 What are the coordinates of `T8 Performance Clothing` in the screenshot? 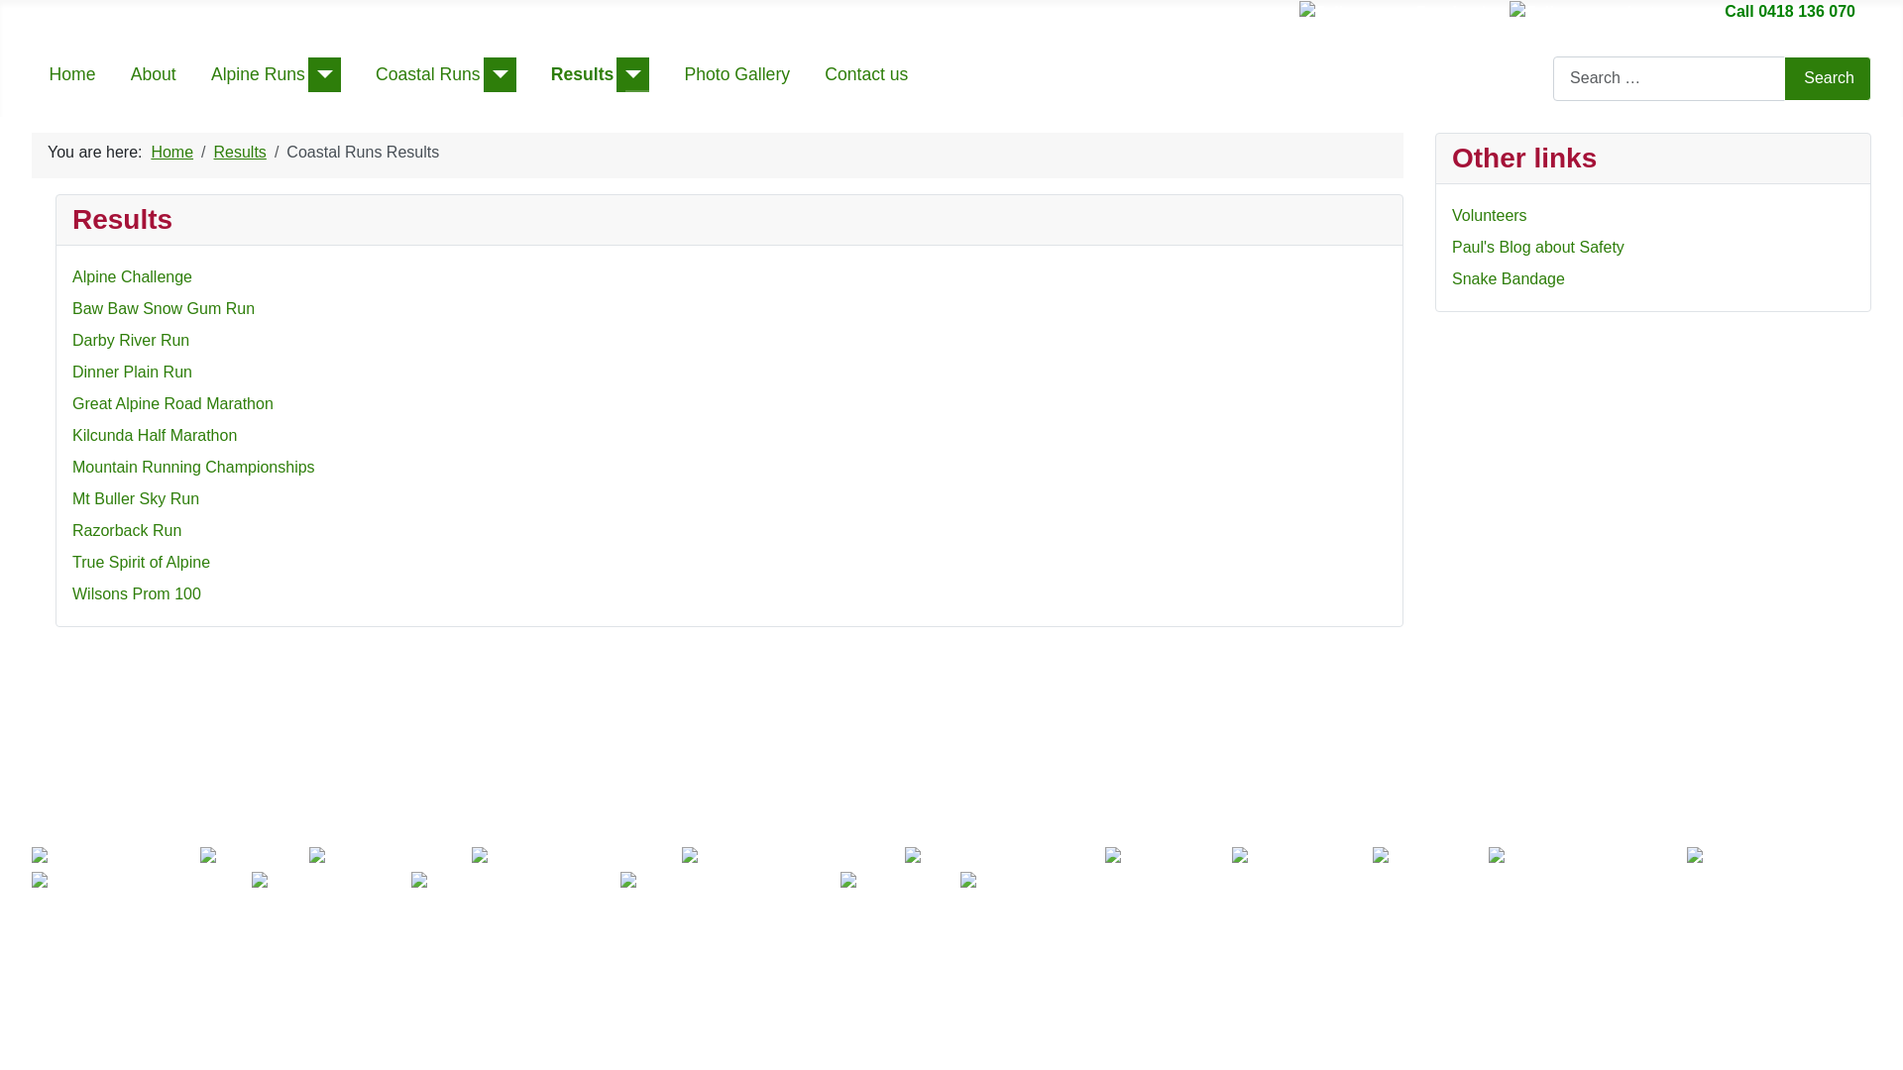 It's located at (574, 858).